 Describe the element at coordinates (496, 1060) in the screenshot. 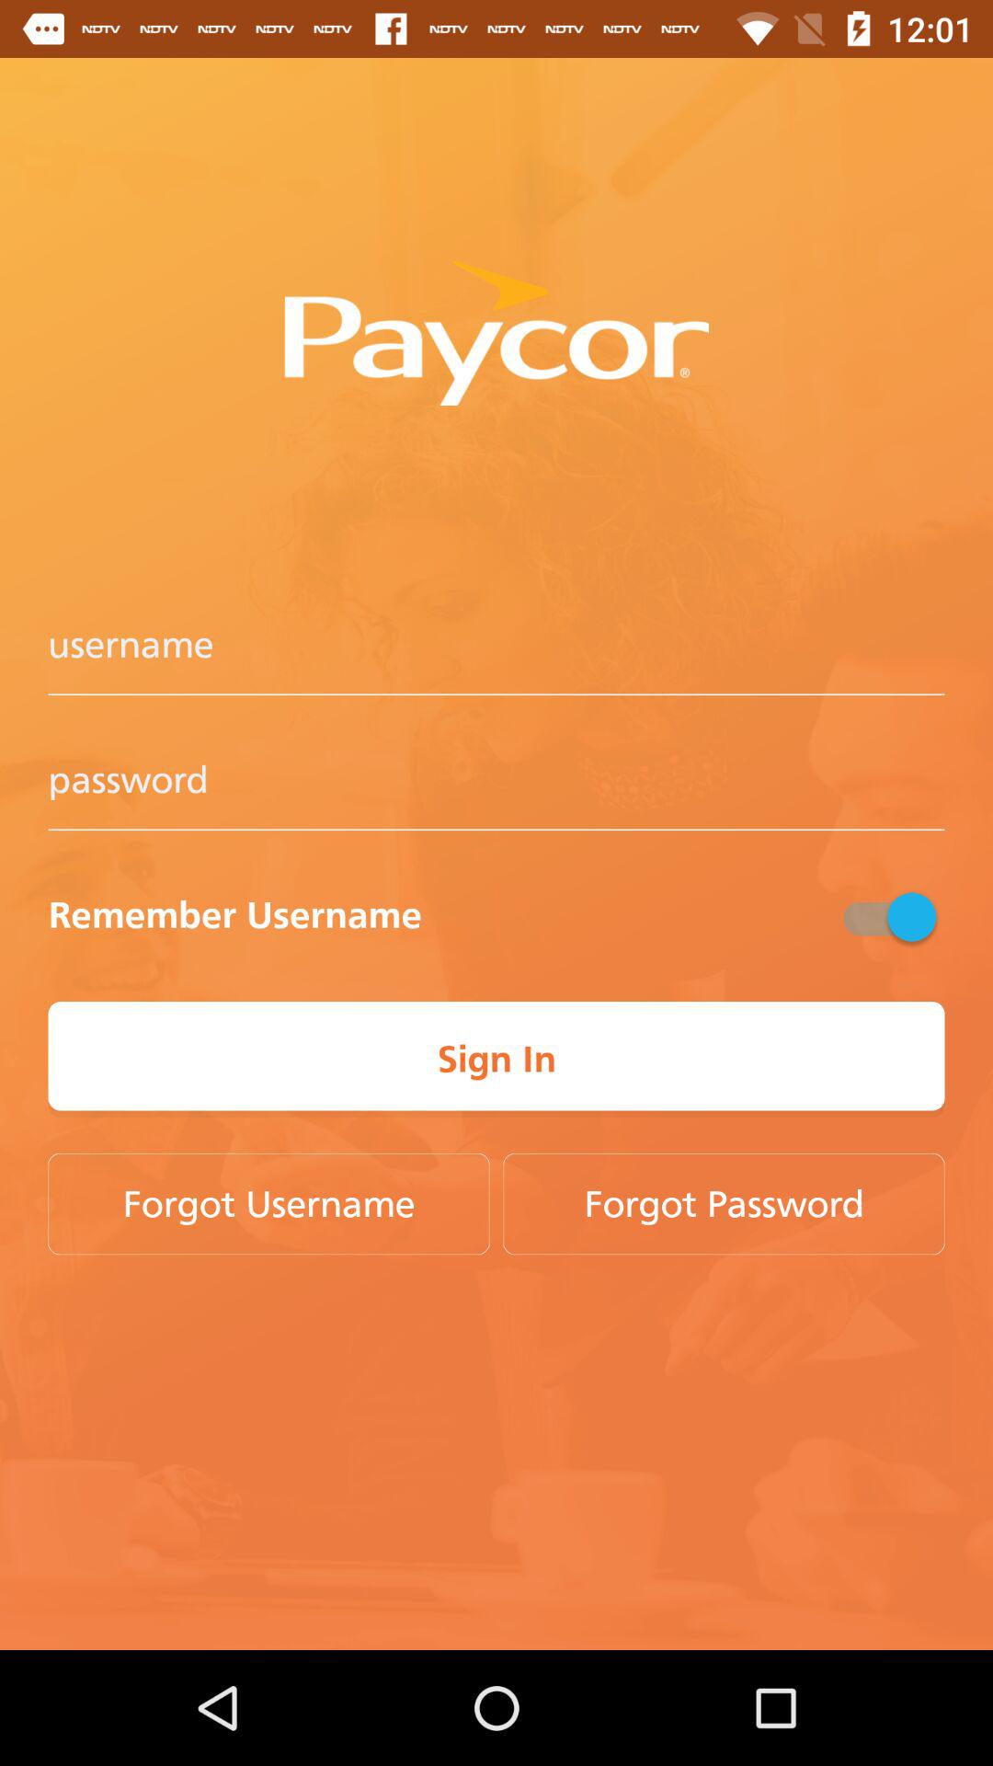

I see `choose the icon above the forgot username item` at that location.